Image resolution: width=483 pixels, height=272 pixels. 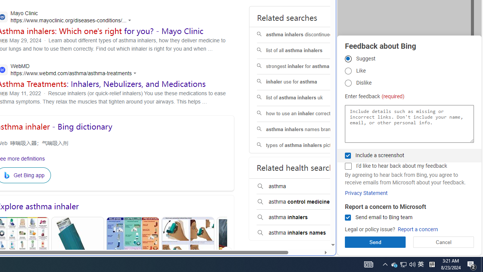 I want to click on To get missing image descriptions, open the context menu., so click(x=8, y=175).